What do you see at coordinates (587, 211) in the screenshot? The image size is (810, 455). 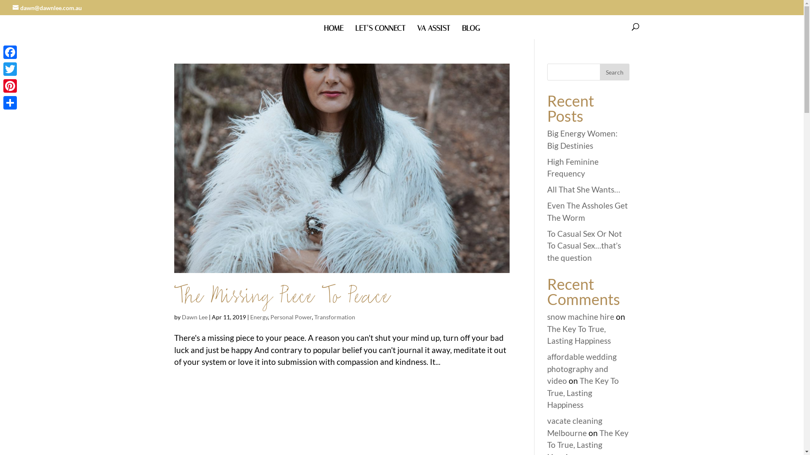 I see `Even The Assholes Get The Worm` at bounding box center [587, 211].